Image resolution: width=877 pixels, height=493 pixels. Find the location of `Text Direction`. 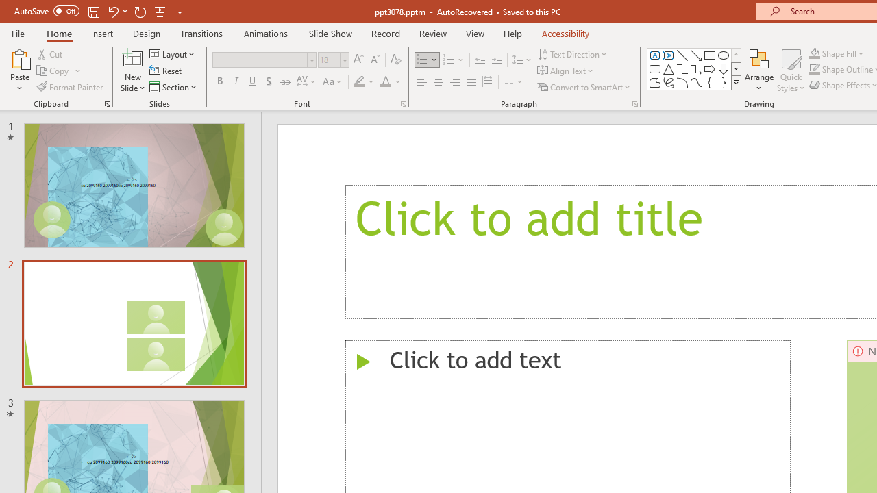

Text Direction is located at coordinates (573, 53).